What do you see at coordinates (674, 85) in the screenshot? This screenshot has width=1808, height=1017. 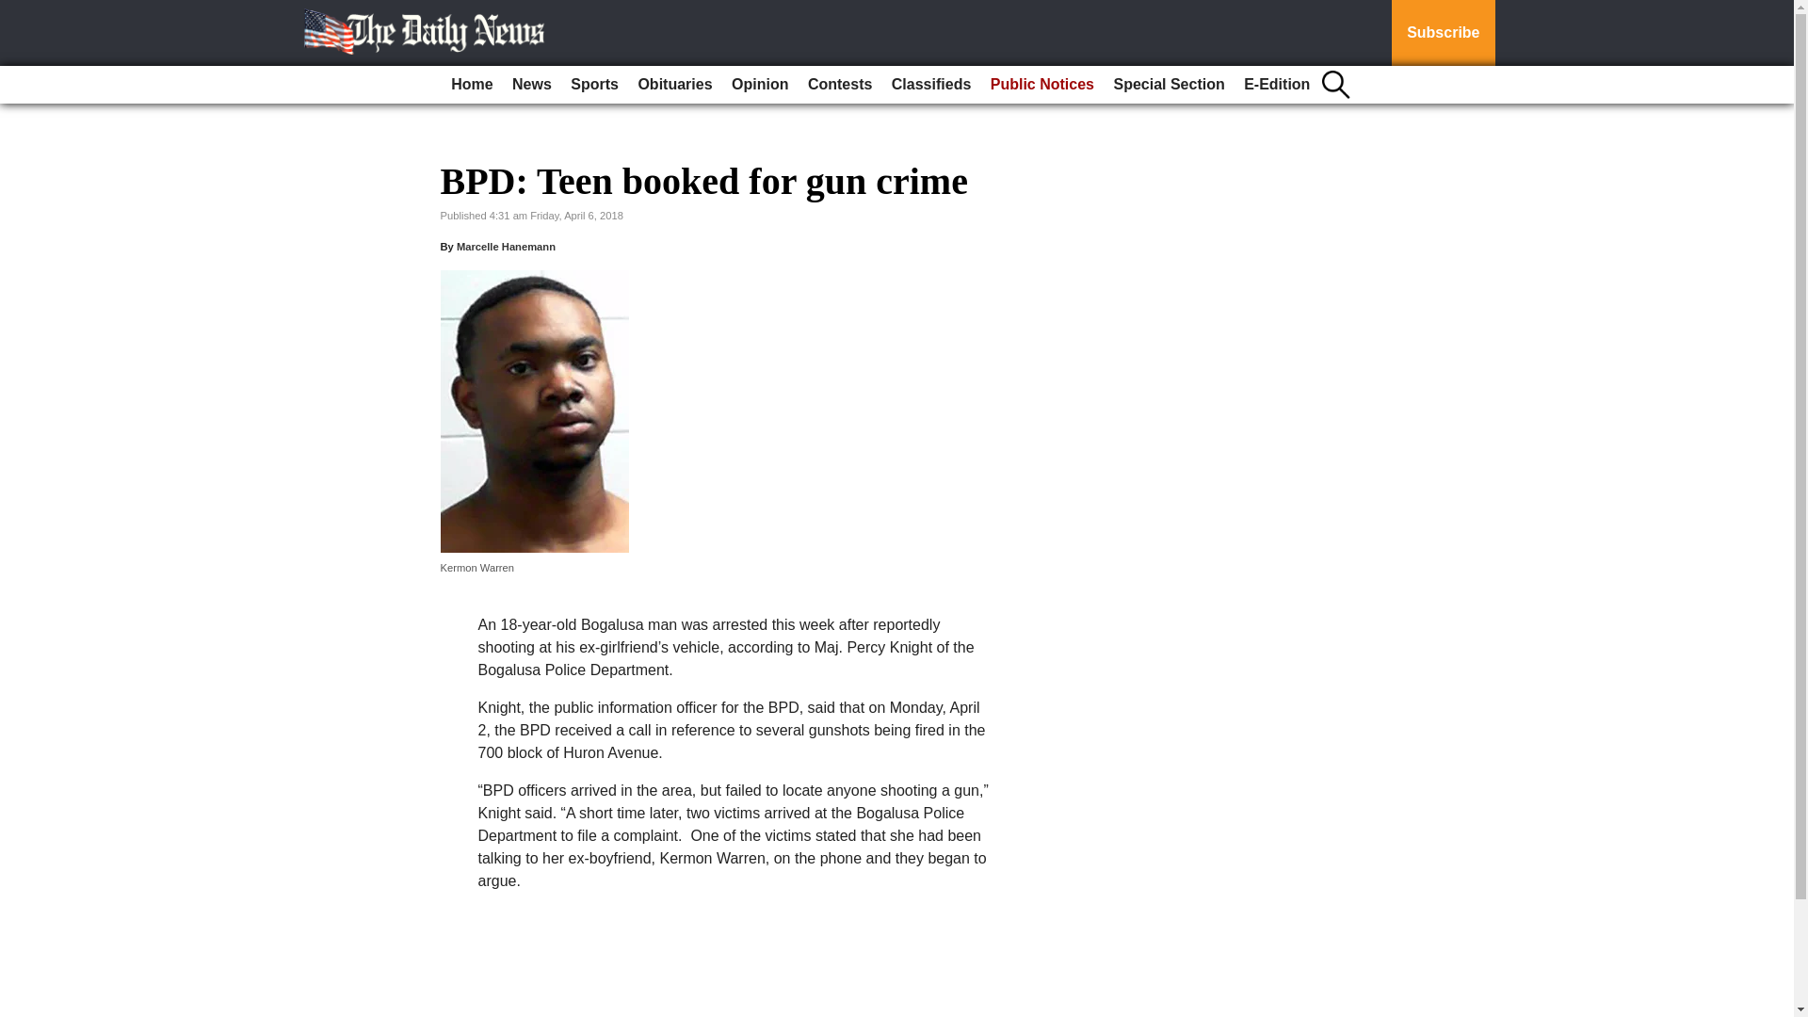 I see `Obituaries` at bounding box center [674, 85].